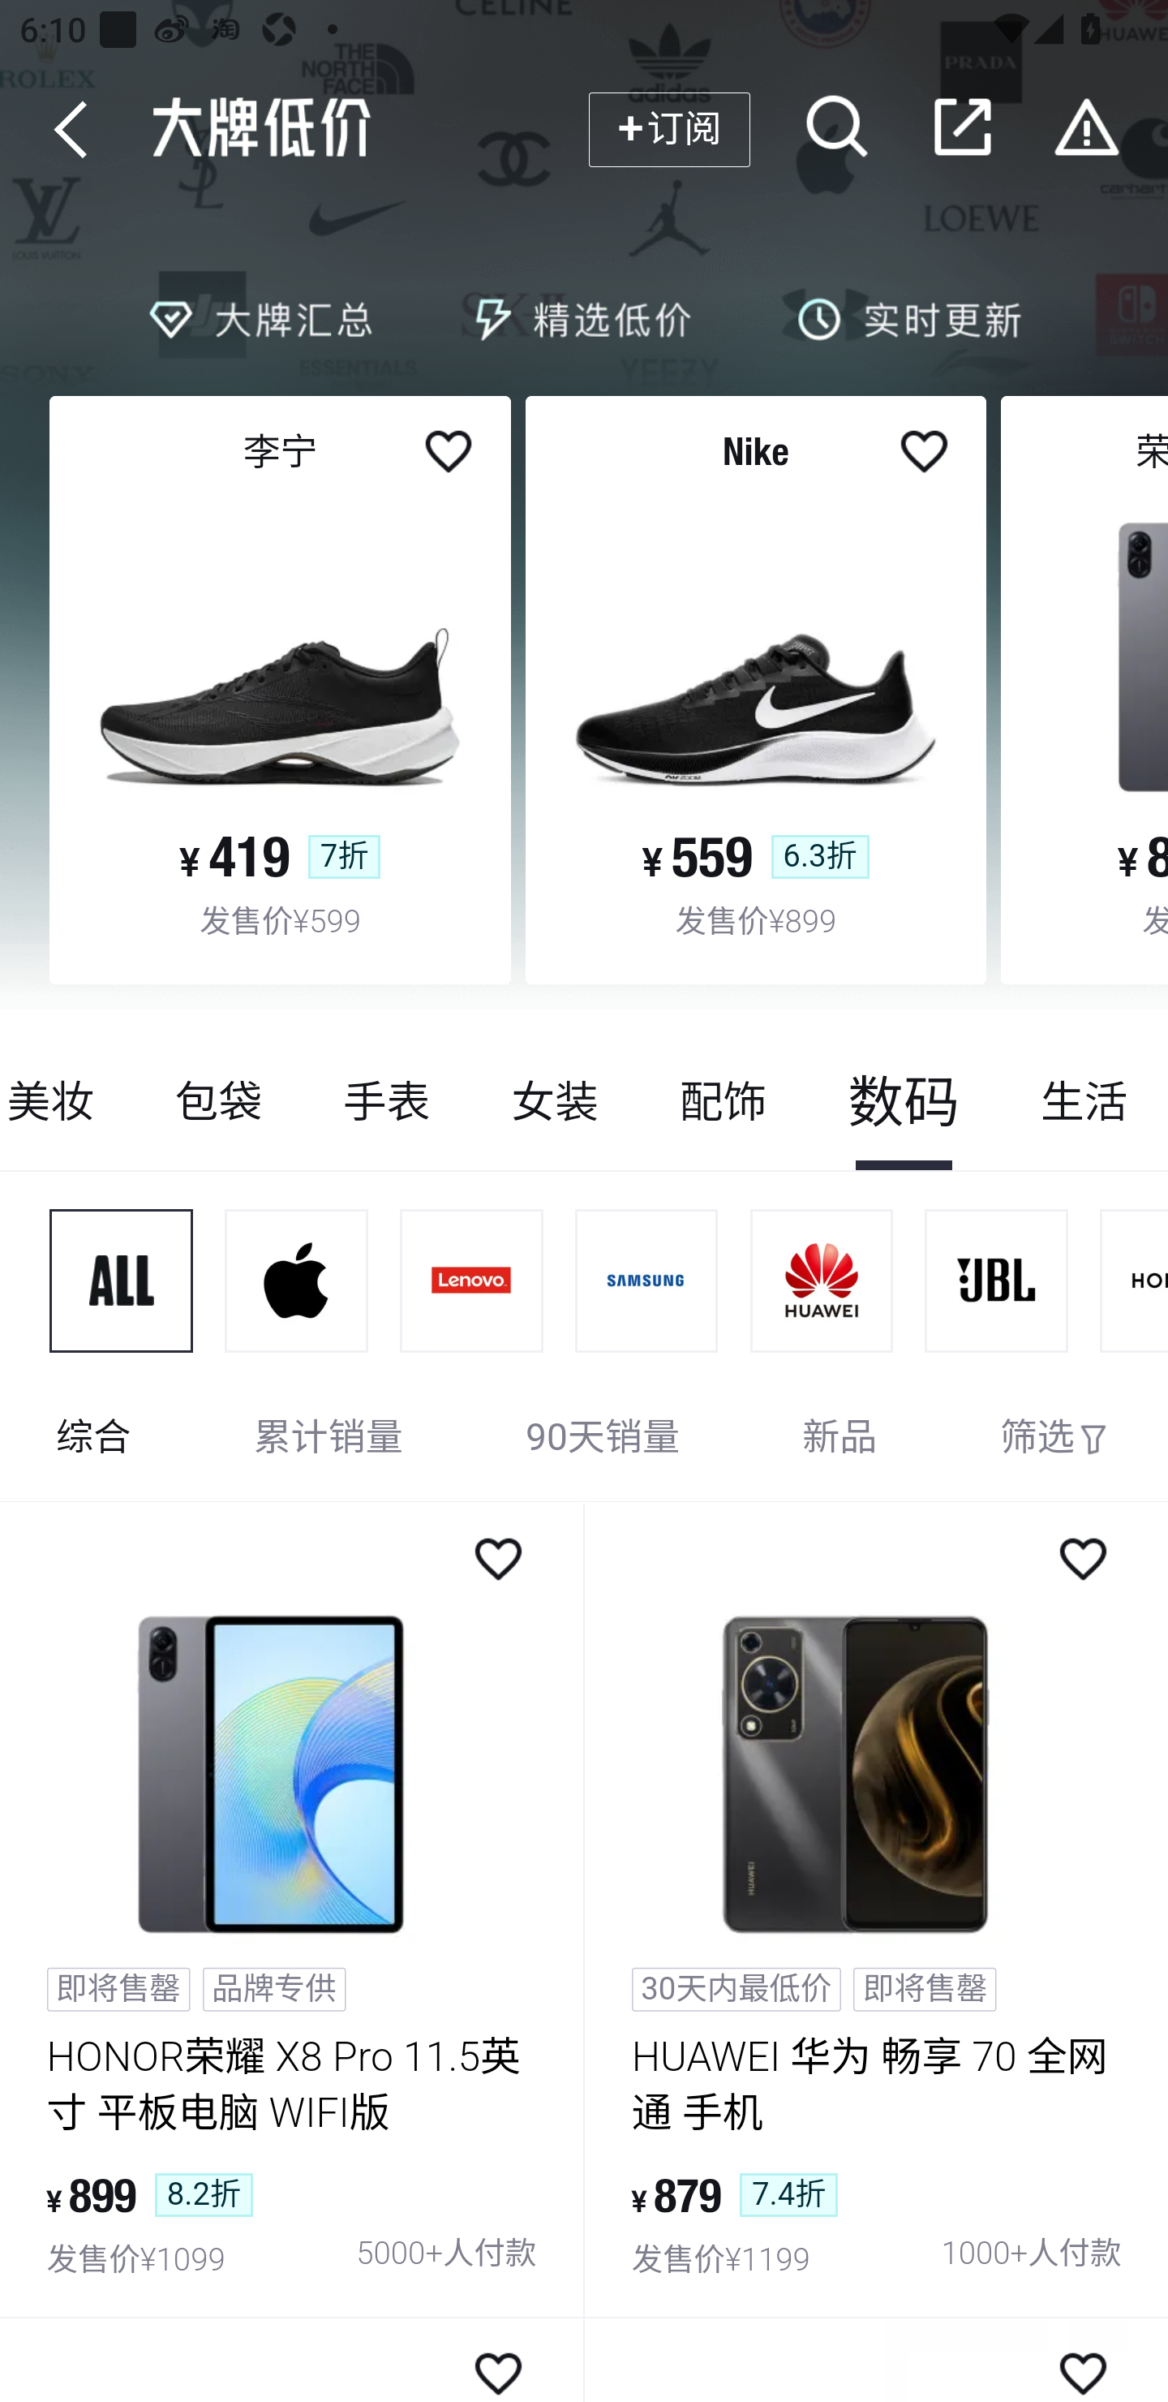  What do you see at coordinates (1054, 1440) in the screenshot?
I see `筛选 resize,w_750` at bounding box center [1054, 1440].